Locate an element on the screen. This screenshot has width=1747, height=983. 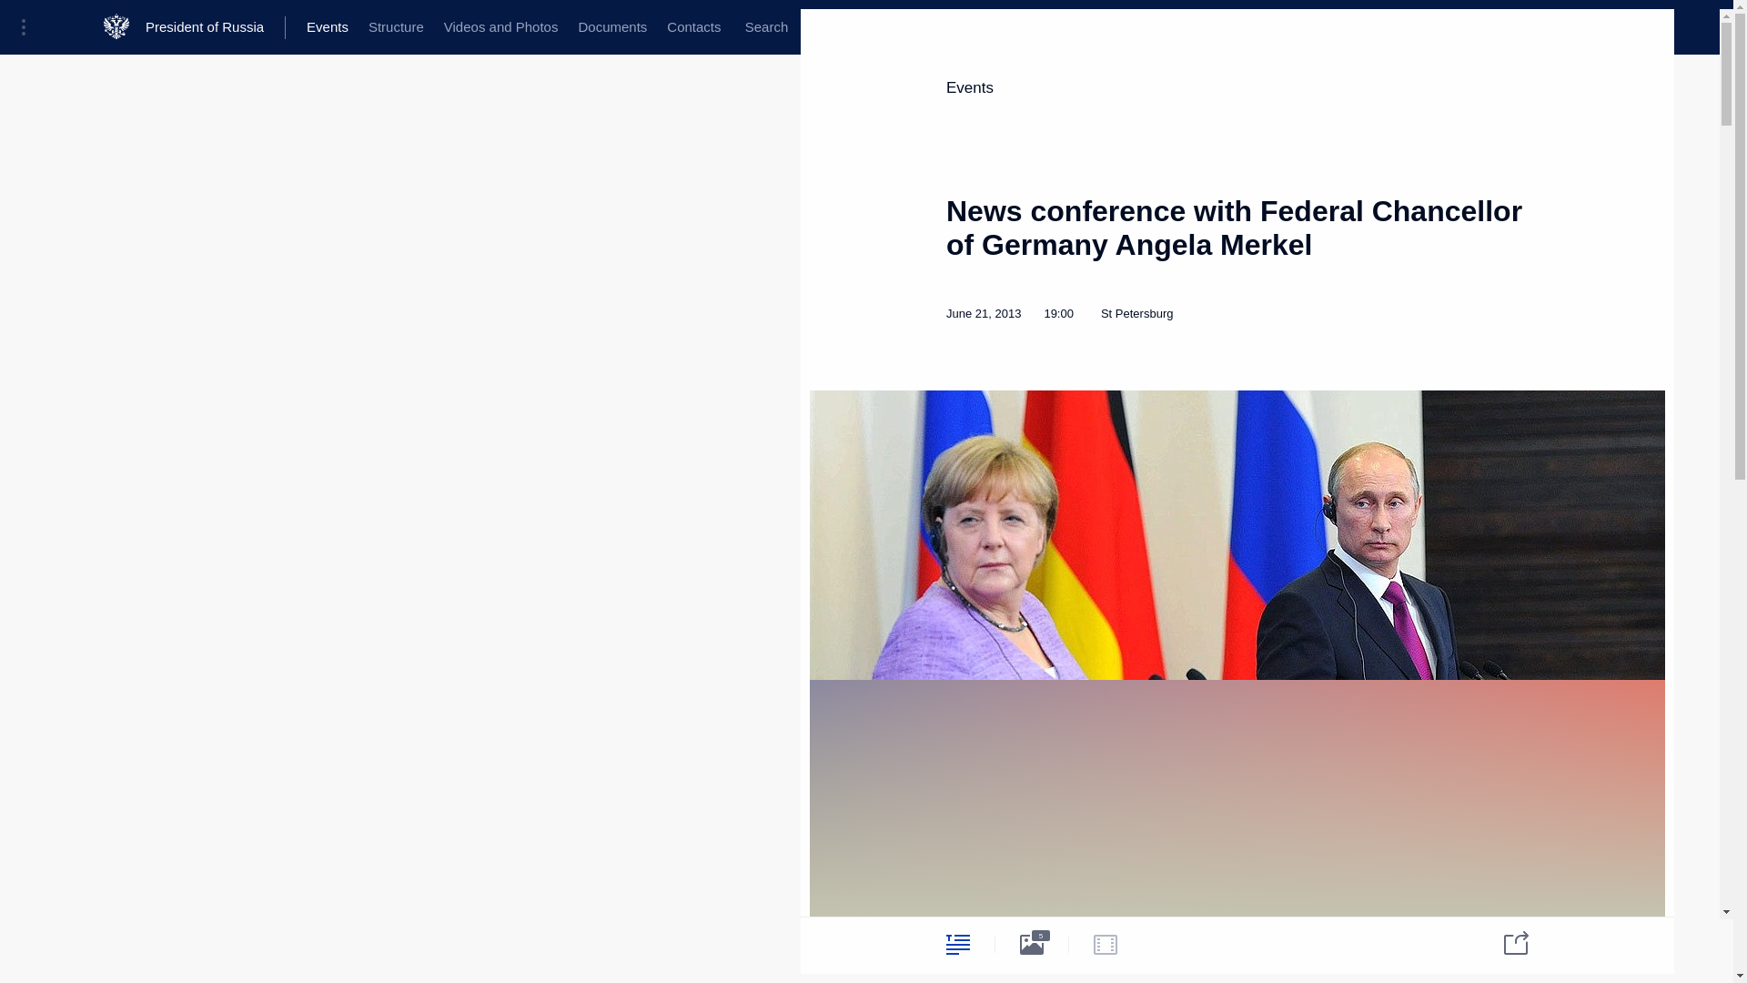
President of Russia is located at coordinates (210, 27).